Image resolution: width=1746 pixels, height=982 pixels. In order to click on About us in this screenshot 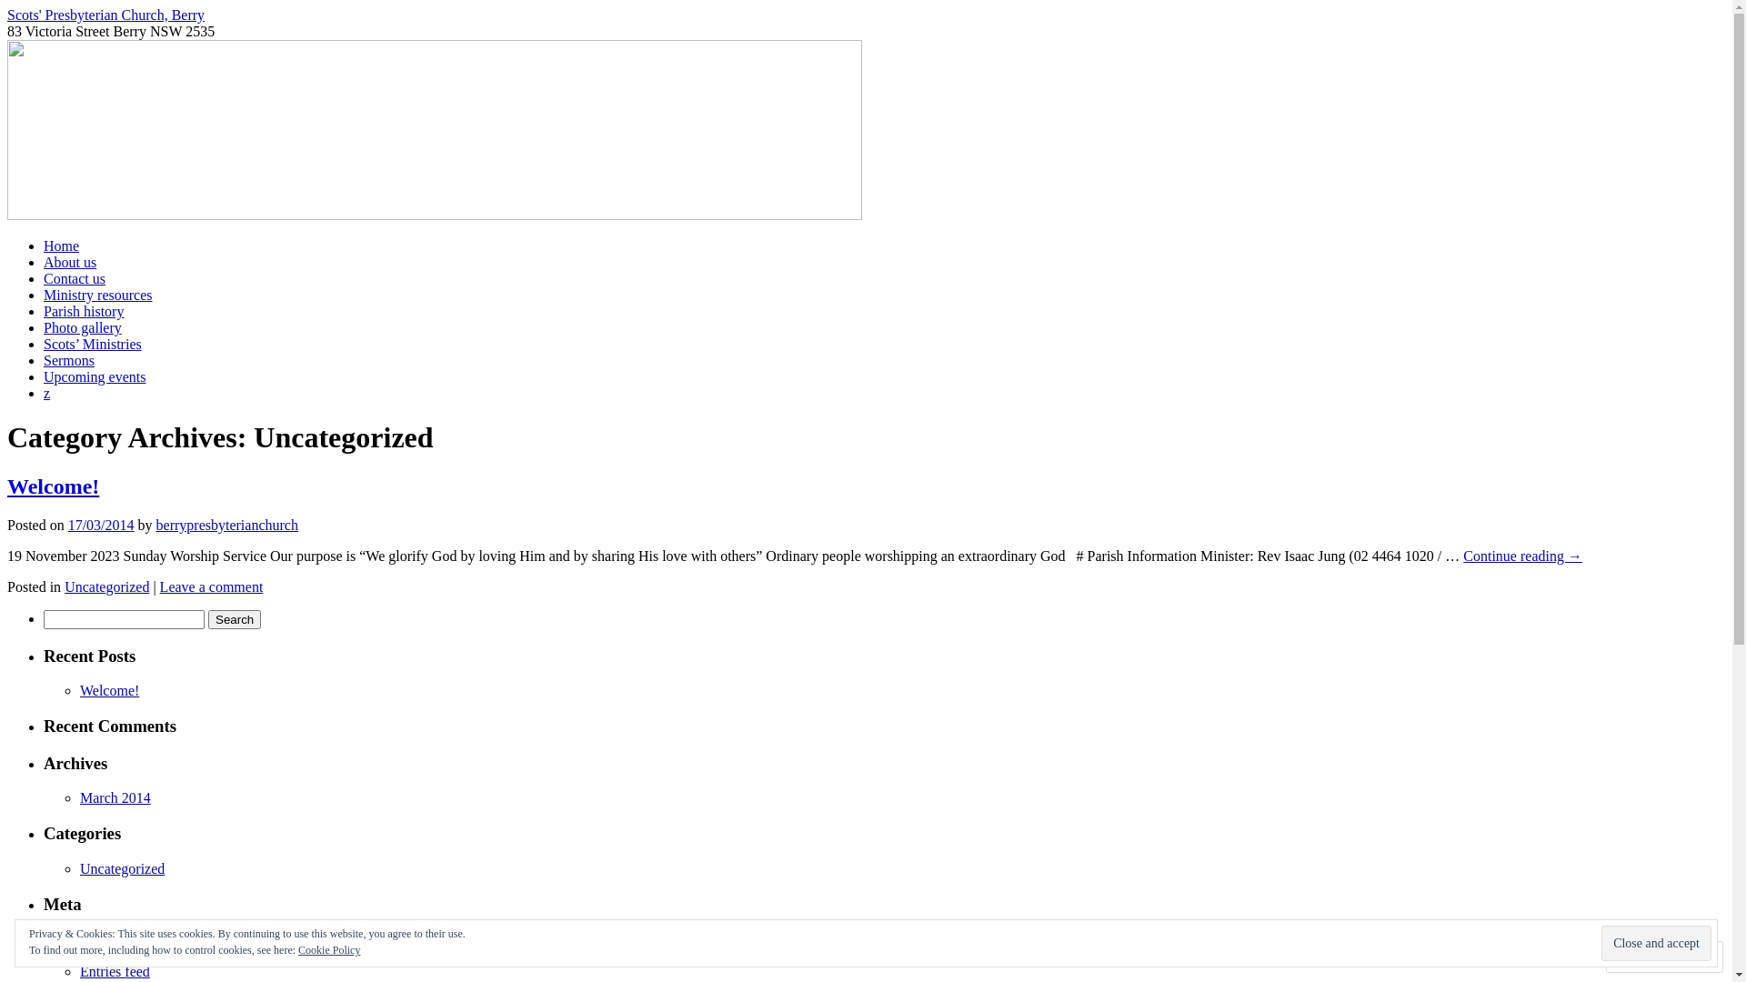, I will do `click(70, 262)`.